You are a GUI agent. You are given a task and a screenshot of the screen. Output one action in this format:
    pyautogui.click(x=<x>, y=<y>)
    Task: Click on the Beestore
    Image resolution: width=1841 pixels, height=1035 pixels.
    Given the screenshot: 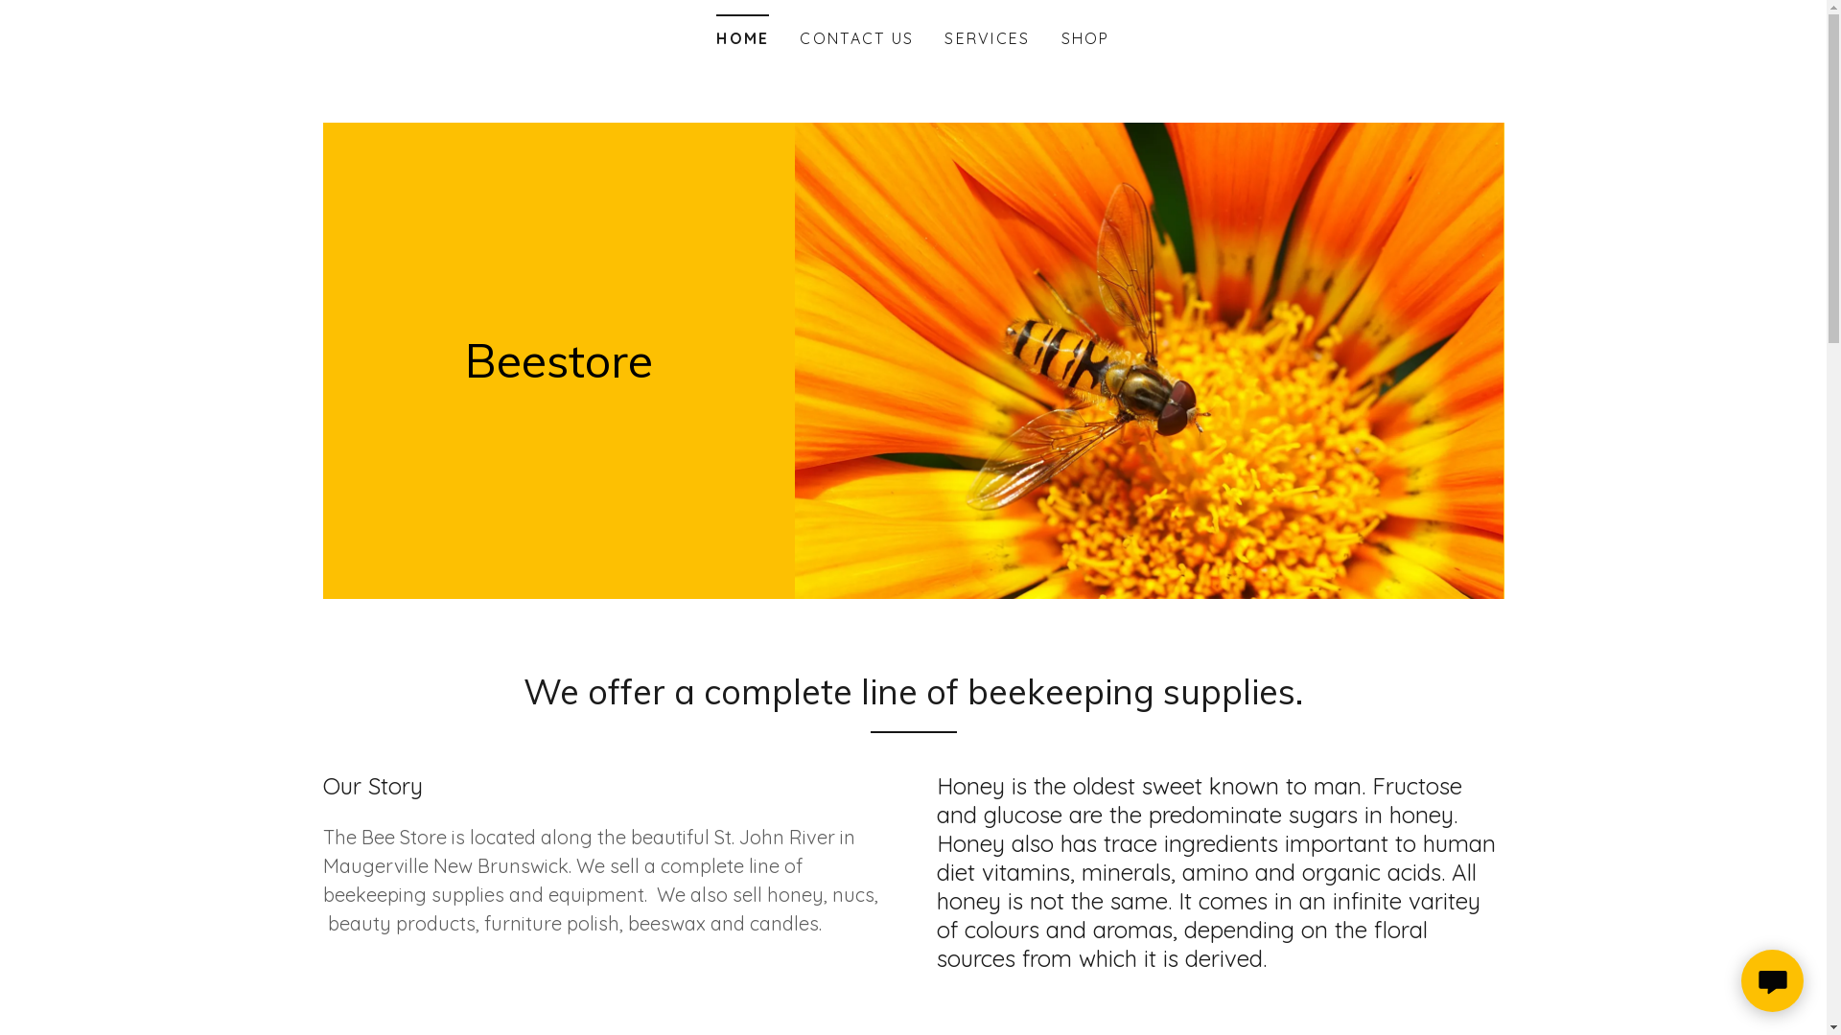 What is the action you would take?
    pyautogui.click(x=559, y=372)
    